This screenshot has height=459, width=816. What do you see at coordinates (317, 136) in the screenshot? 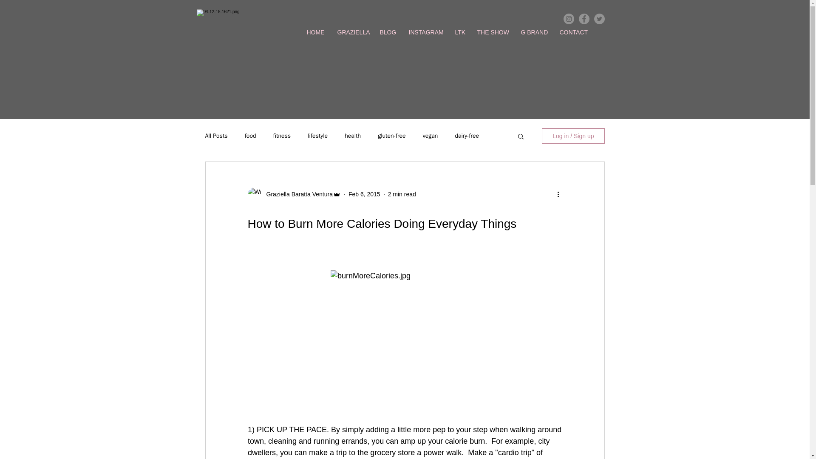
I see `lifestyle` at bounding box center [317, 136].